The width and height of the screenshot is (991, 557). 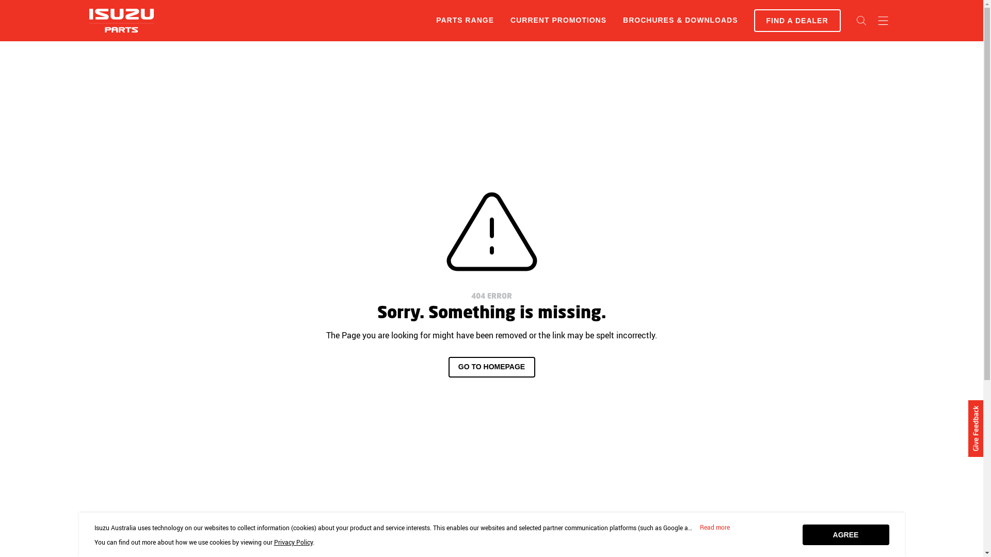 What do you see at coordinates (797, 21) in the screenshot?
I see `FIND A DEALER` at bounding box center [797, 21].